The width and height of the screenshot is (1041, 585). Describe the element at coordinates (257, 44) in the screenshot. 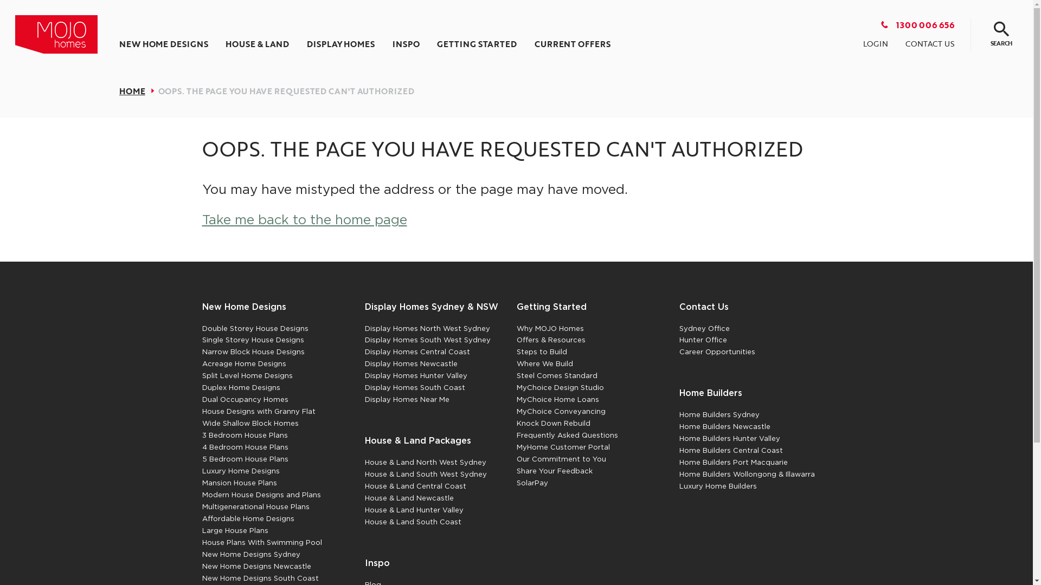

I see `HOUSE & LAND` at that location.